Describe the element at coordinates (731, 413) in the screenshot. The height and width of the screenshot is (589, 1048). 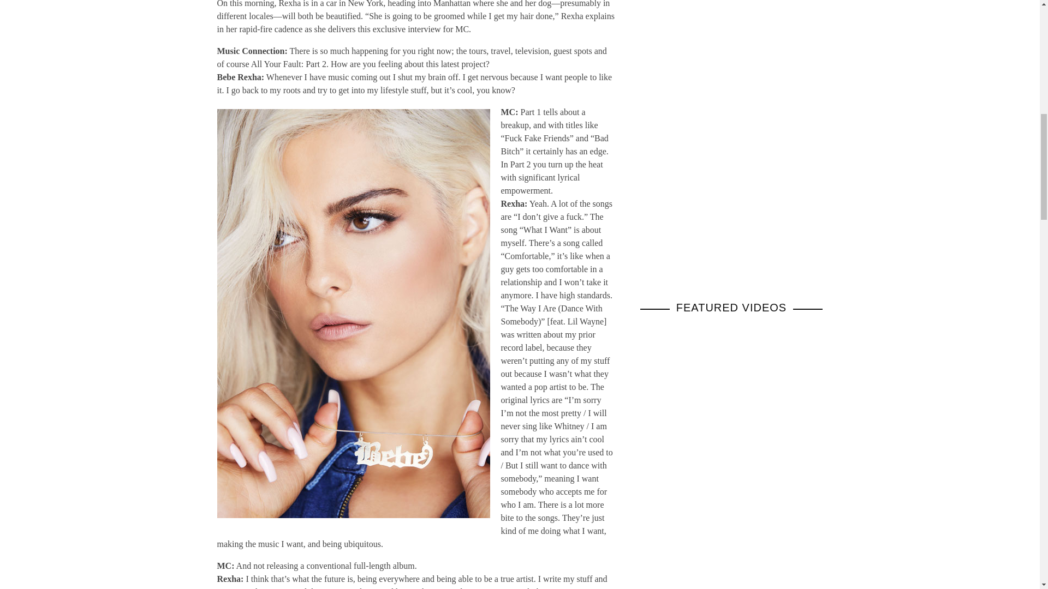
I see `YouTube video player` at that location.